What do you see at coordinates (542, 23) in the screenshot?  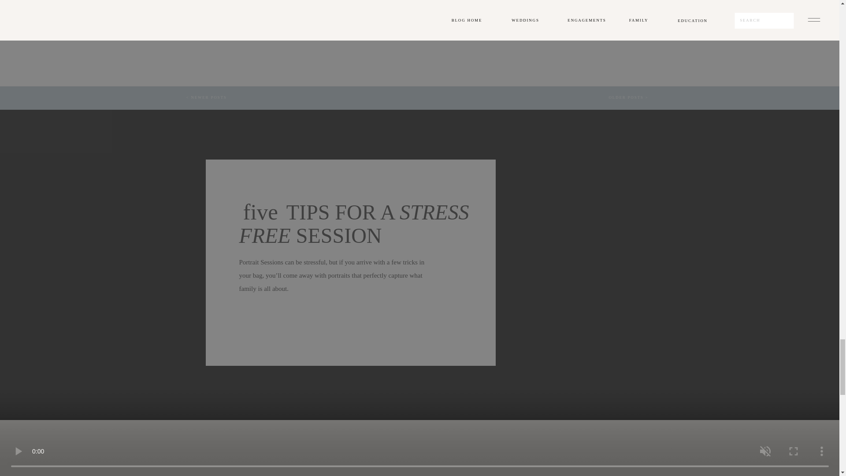 I see `Rustic Chic Sotterley Plantation Wedding` at bounding box center [542, 23].